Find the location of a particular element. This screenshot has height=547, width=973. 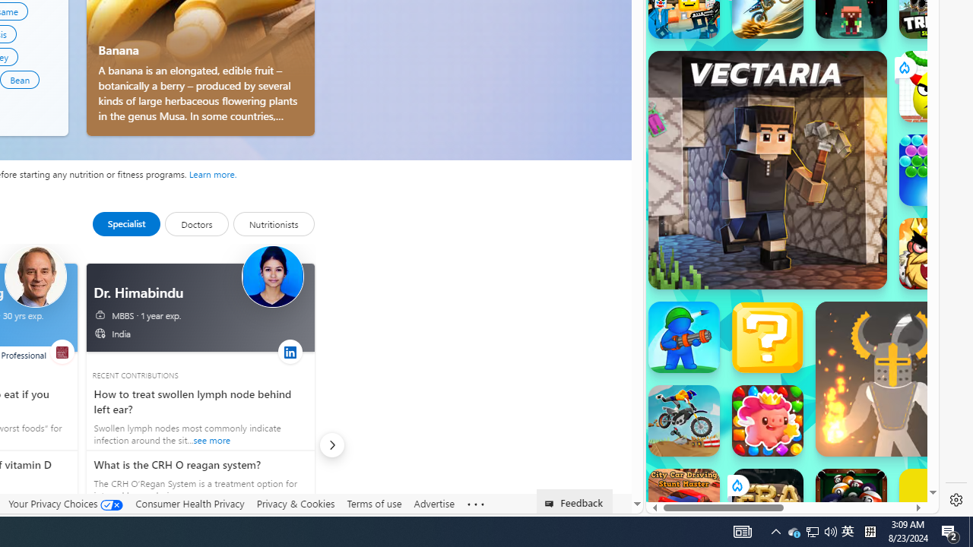

Bean is located at coordinates (20, 79).